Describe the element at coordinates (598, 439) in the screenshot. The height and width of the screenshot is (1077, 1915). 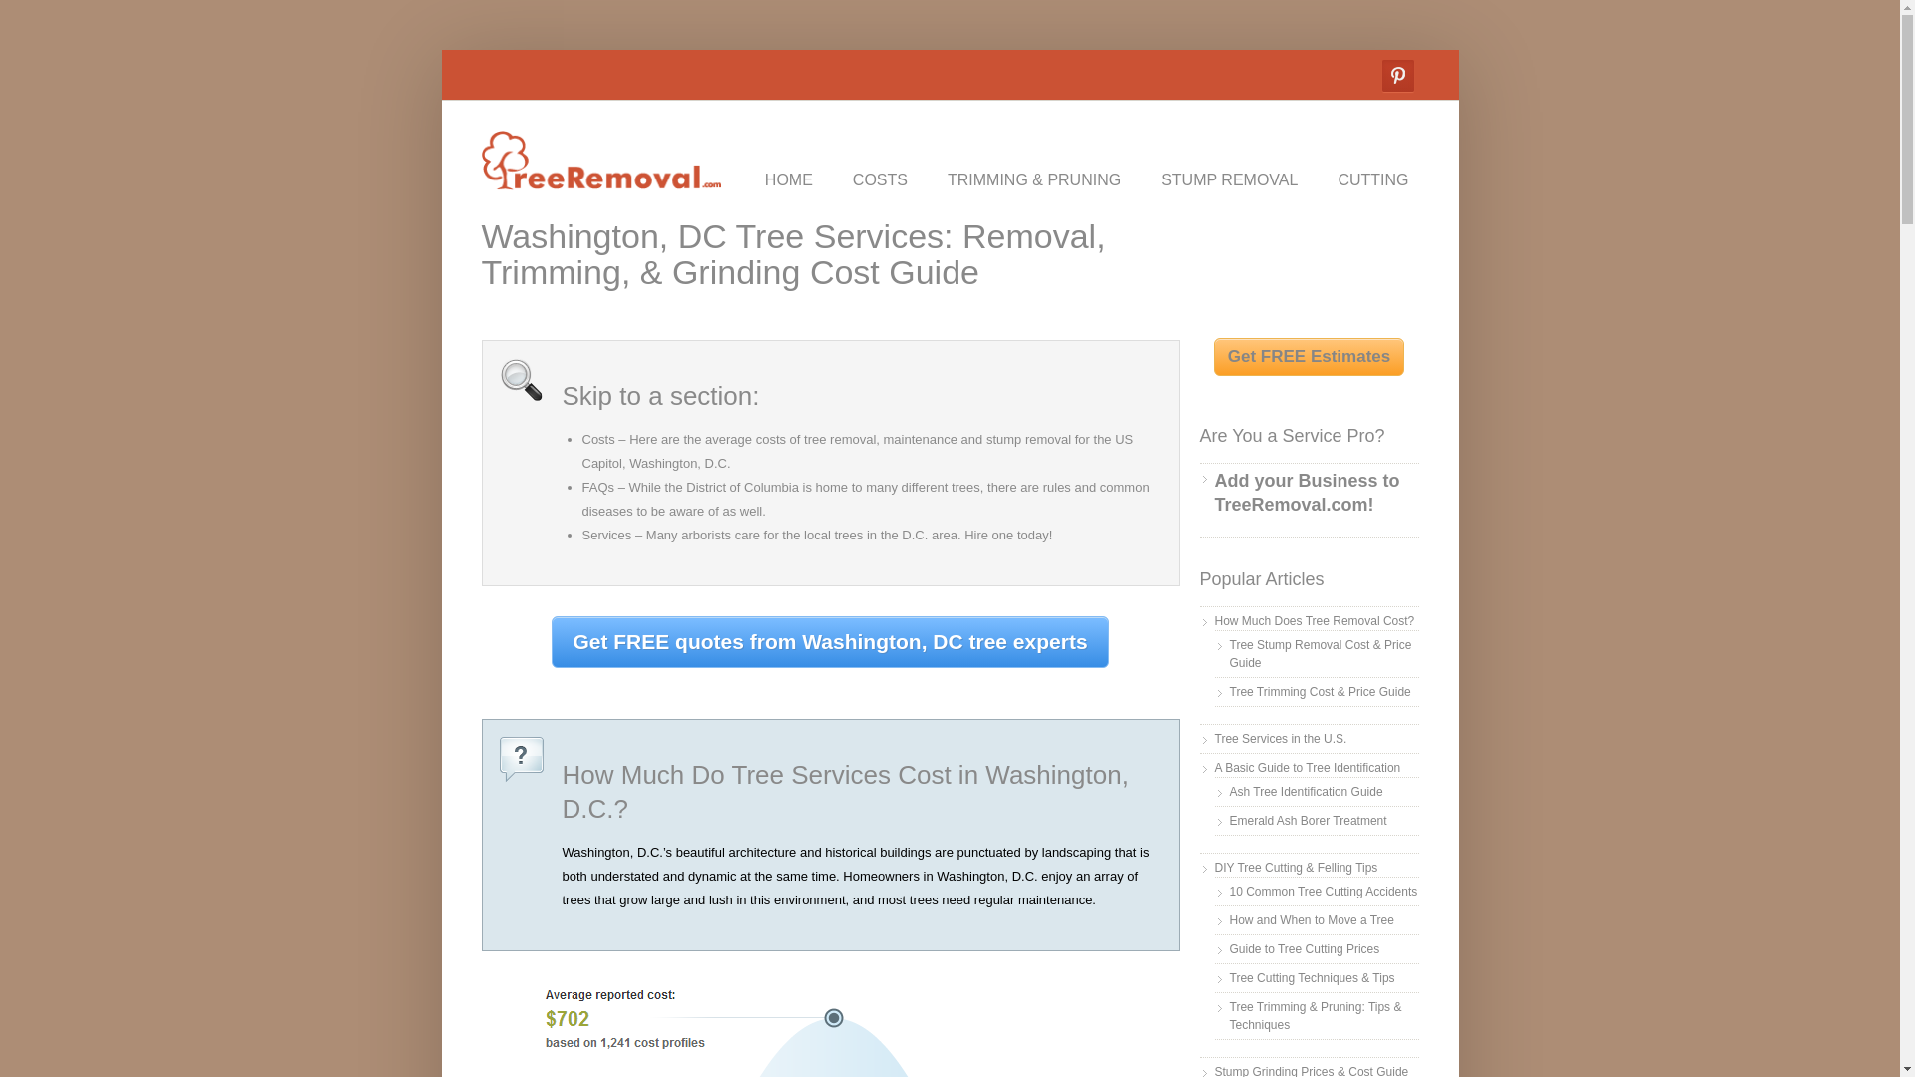
I see `Costs` at that location.